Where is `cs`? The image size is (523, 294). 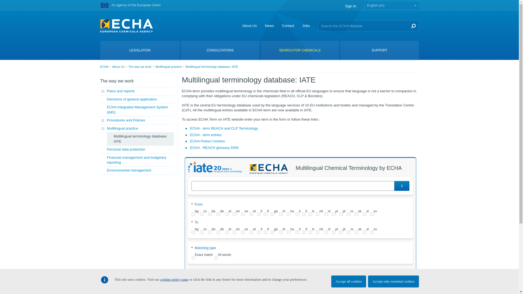
cs is located at coordinates (202, 214).